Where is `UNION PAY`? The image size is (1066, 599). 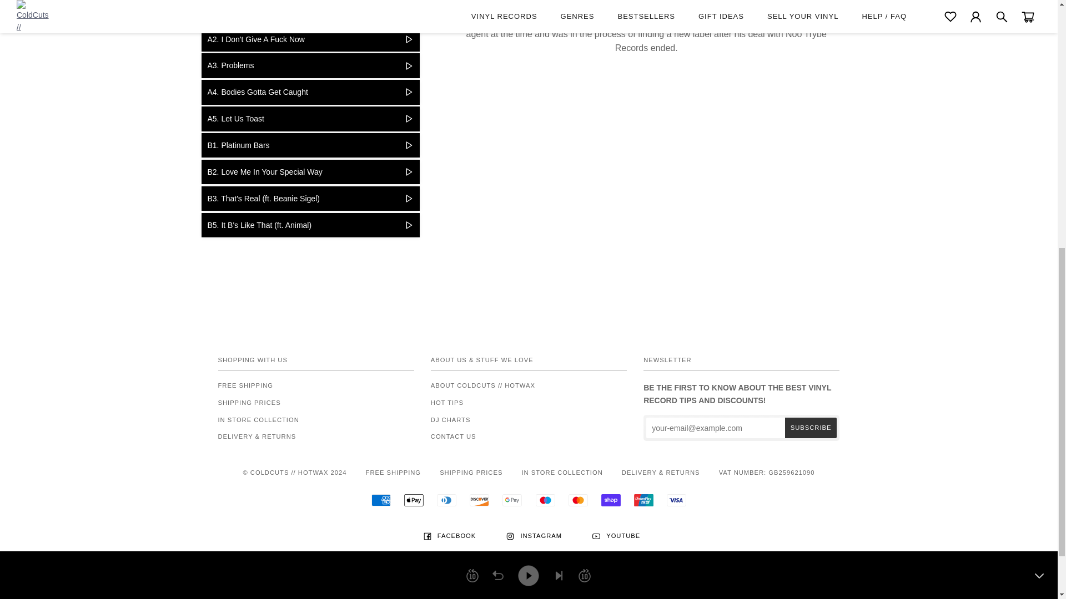 UNION PAY is located at coordinates (643, 500).